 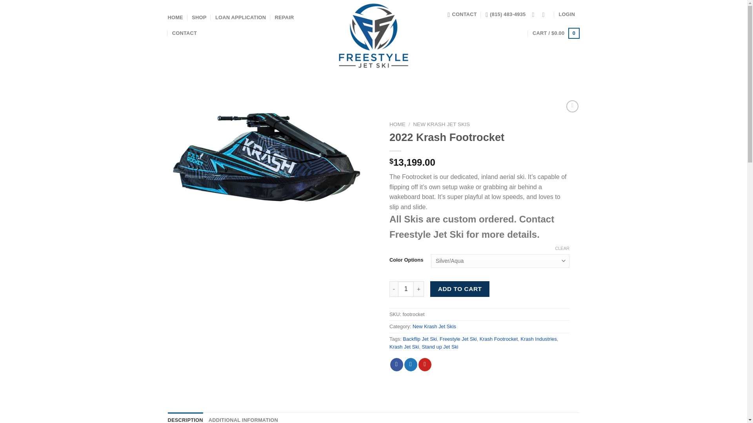 What do you see at coordinates (404, 347) in the screenshot?
I see `Krash Jet Ski` at bounding box center [404, 347].